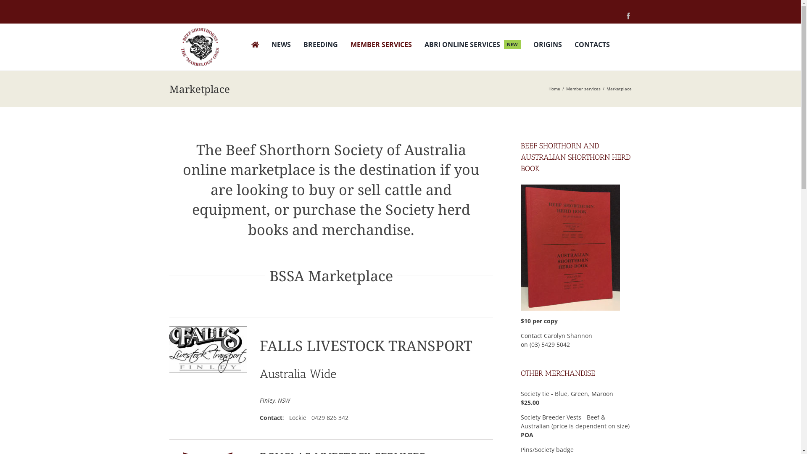 Image resolution: width=807 pixels, height=454 pixels. What do you see at coordinates (321, 45) in the screenshot?
I see `BREEDING` at bounding box center [321, 45].